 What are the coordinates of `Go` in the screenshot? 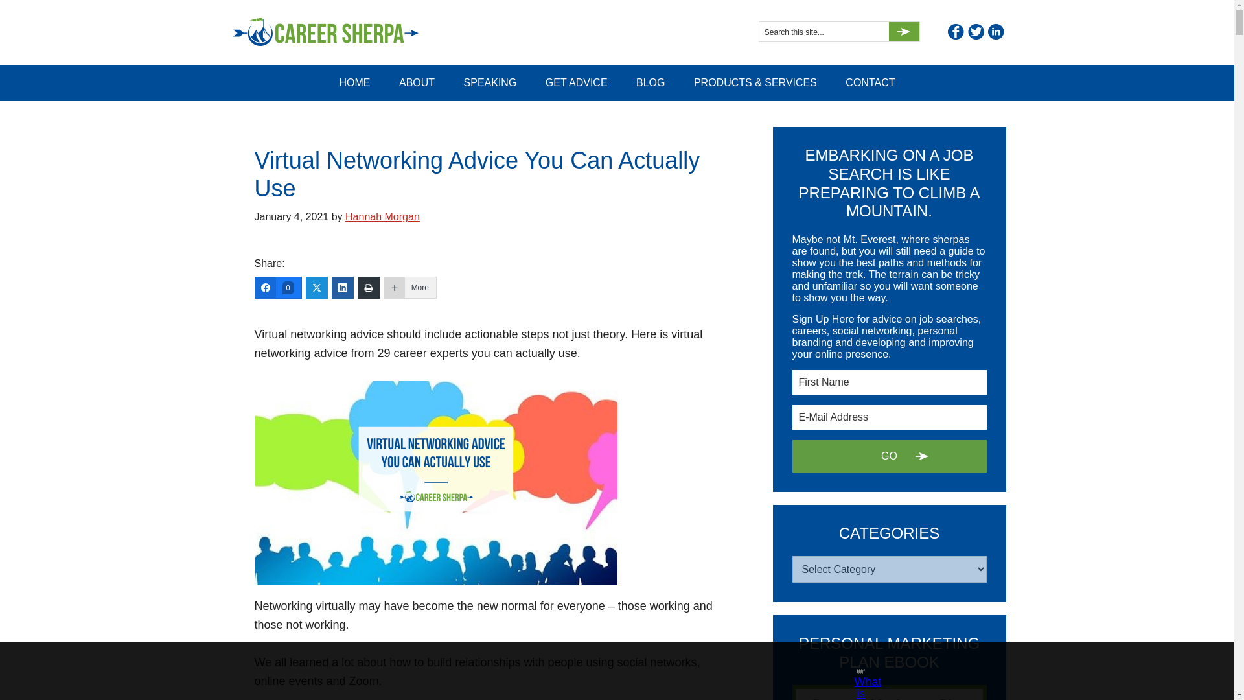 It's located at (904, 31).